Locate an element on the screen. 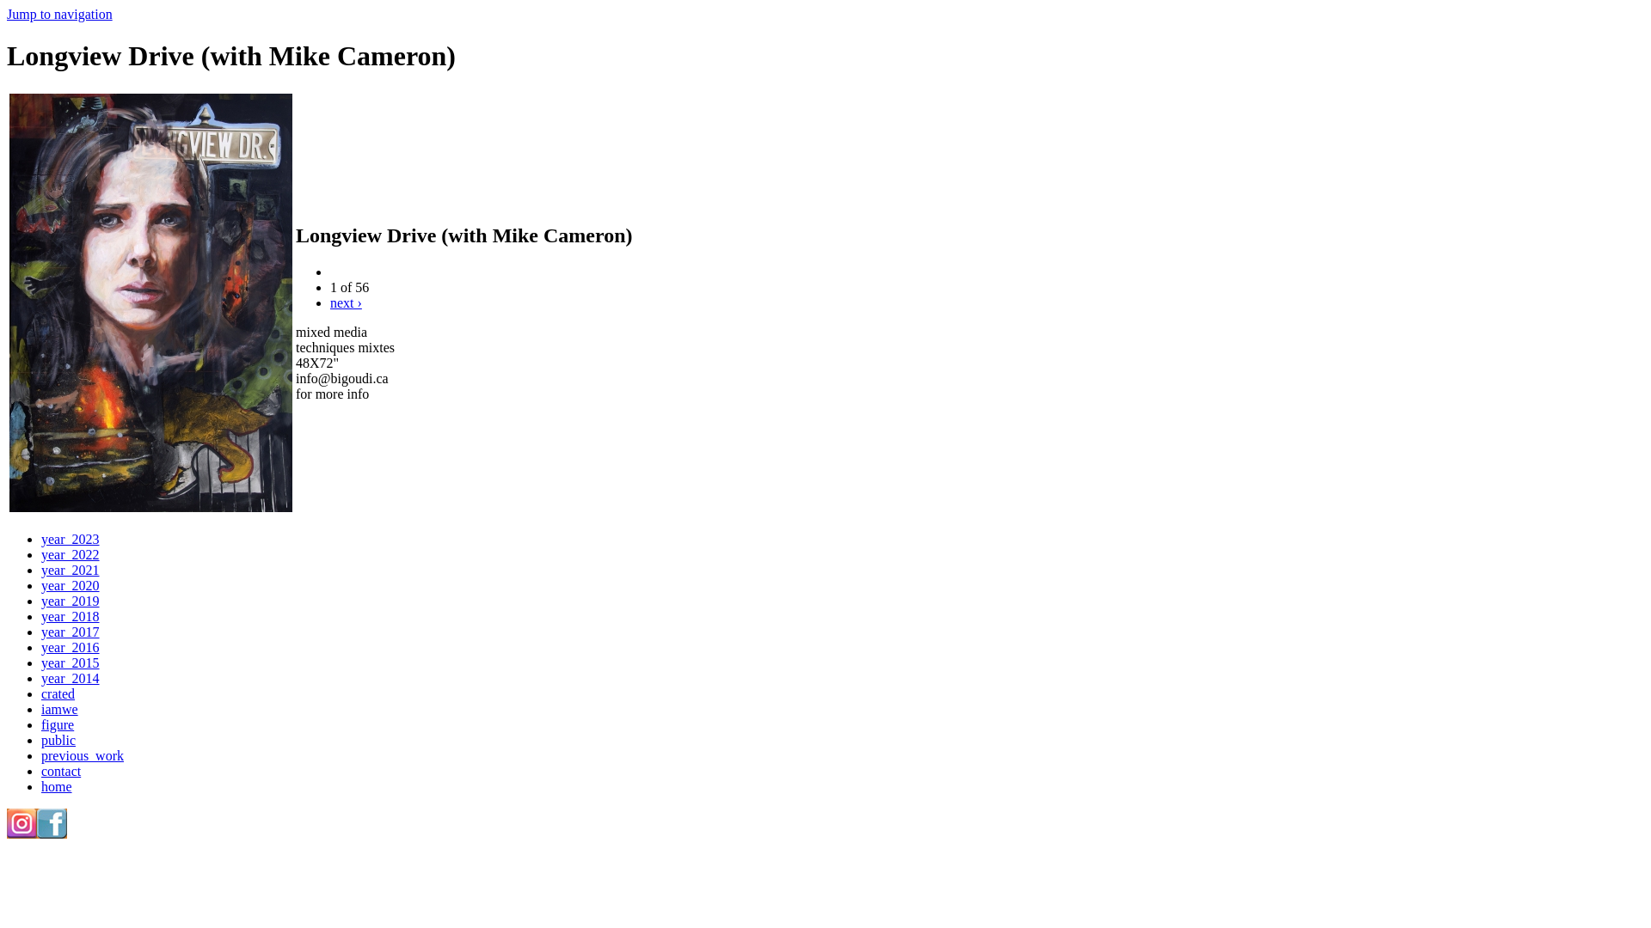  previous_work is located at coordinates (83, 756).